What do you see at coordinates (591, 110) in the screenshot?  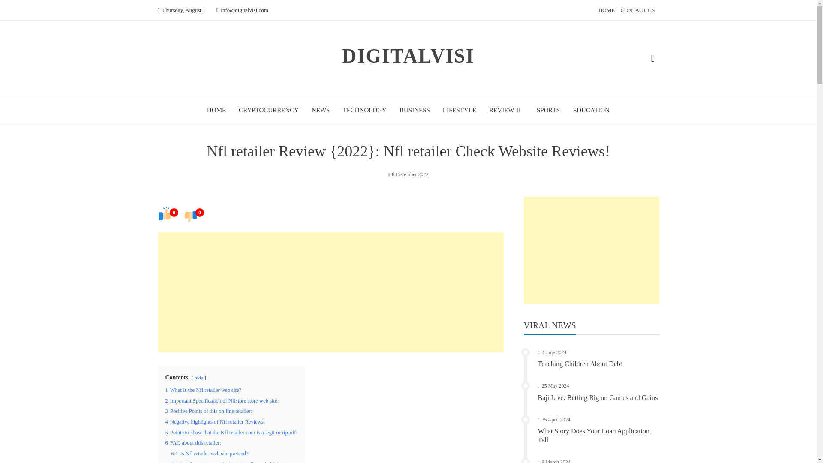 I see `EDUCATION` at bounding box center [591, 110].